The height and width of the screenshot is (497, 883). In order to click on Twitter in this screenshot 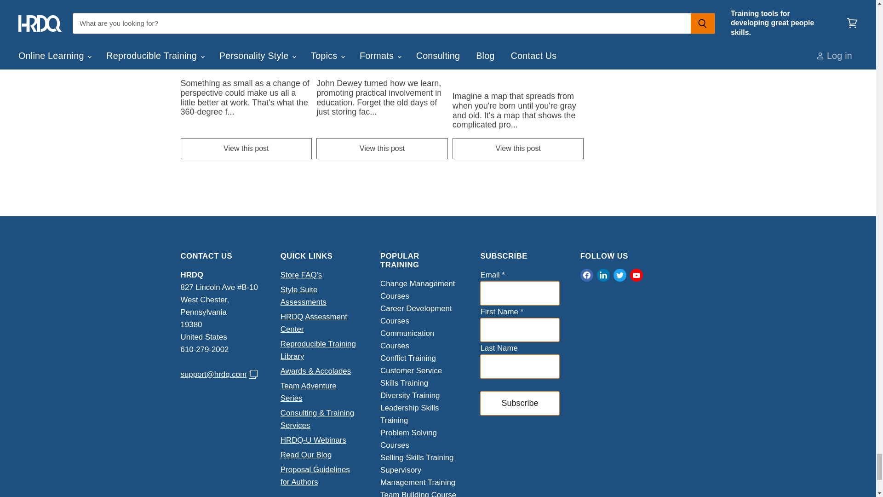, I will do `click(620, 275)`.